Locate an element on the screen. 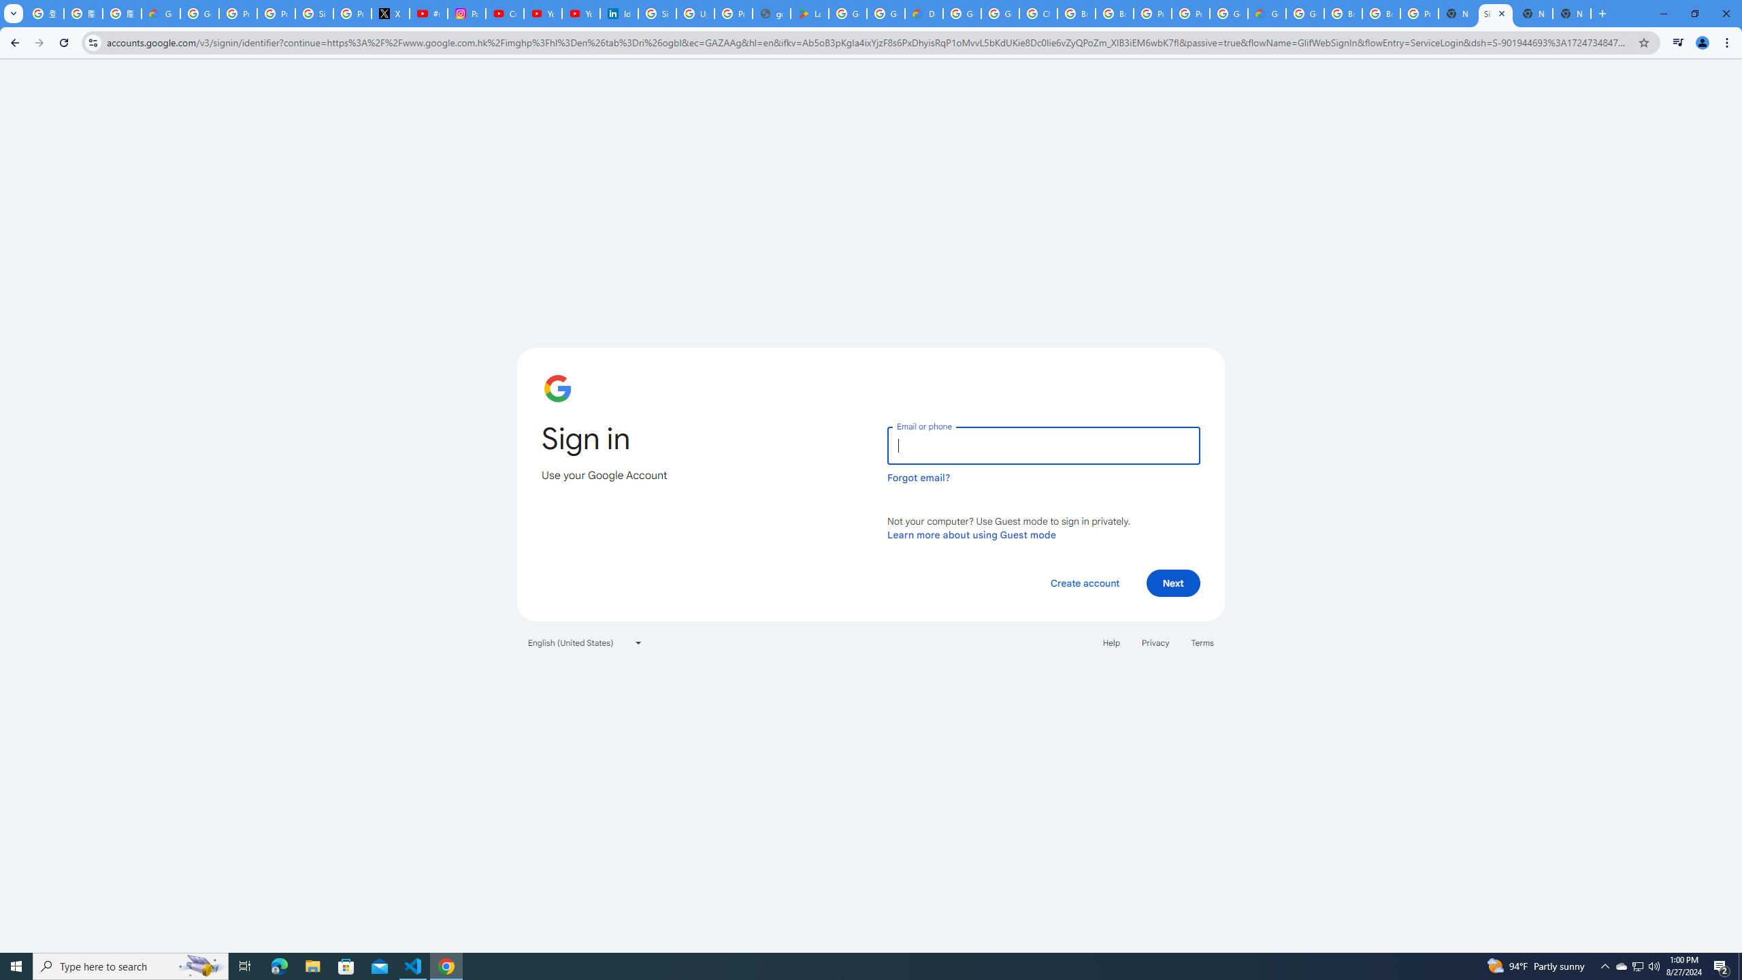  Browse Chrome as a guest - Computer - Google Chrome Help is located at coordinates (1381, 14).